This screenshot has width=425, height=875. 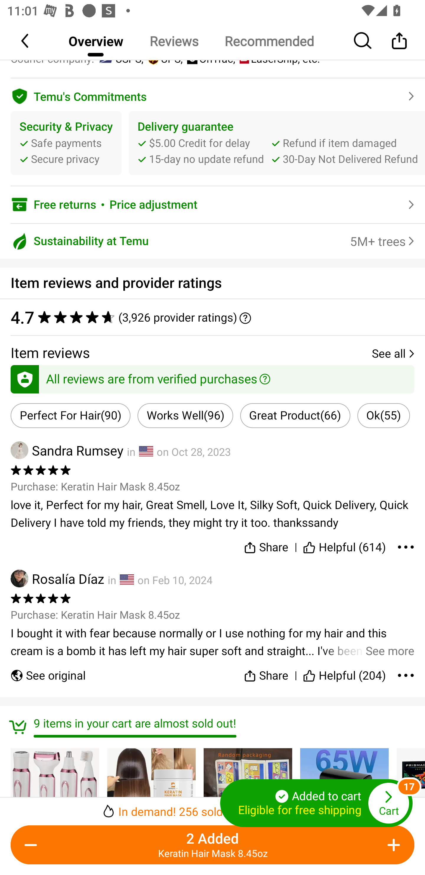 What do you see at coordinates (66, 143) in the screenshot?
I see `Security & Privacy Safe payments Secure privacy` at bounding box center [66, 143].